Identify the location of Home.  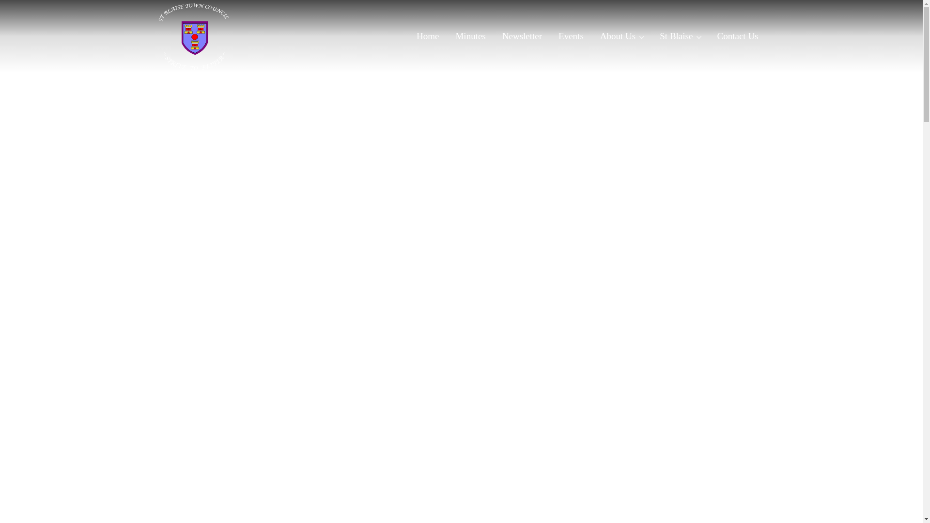
(427, 36).